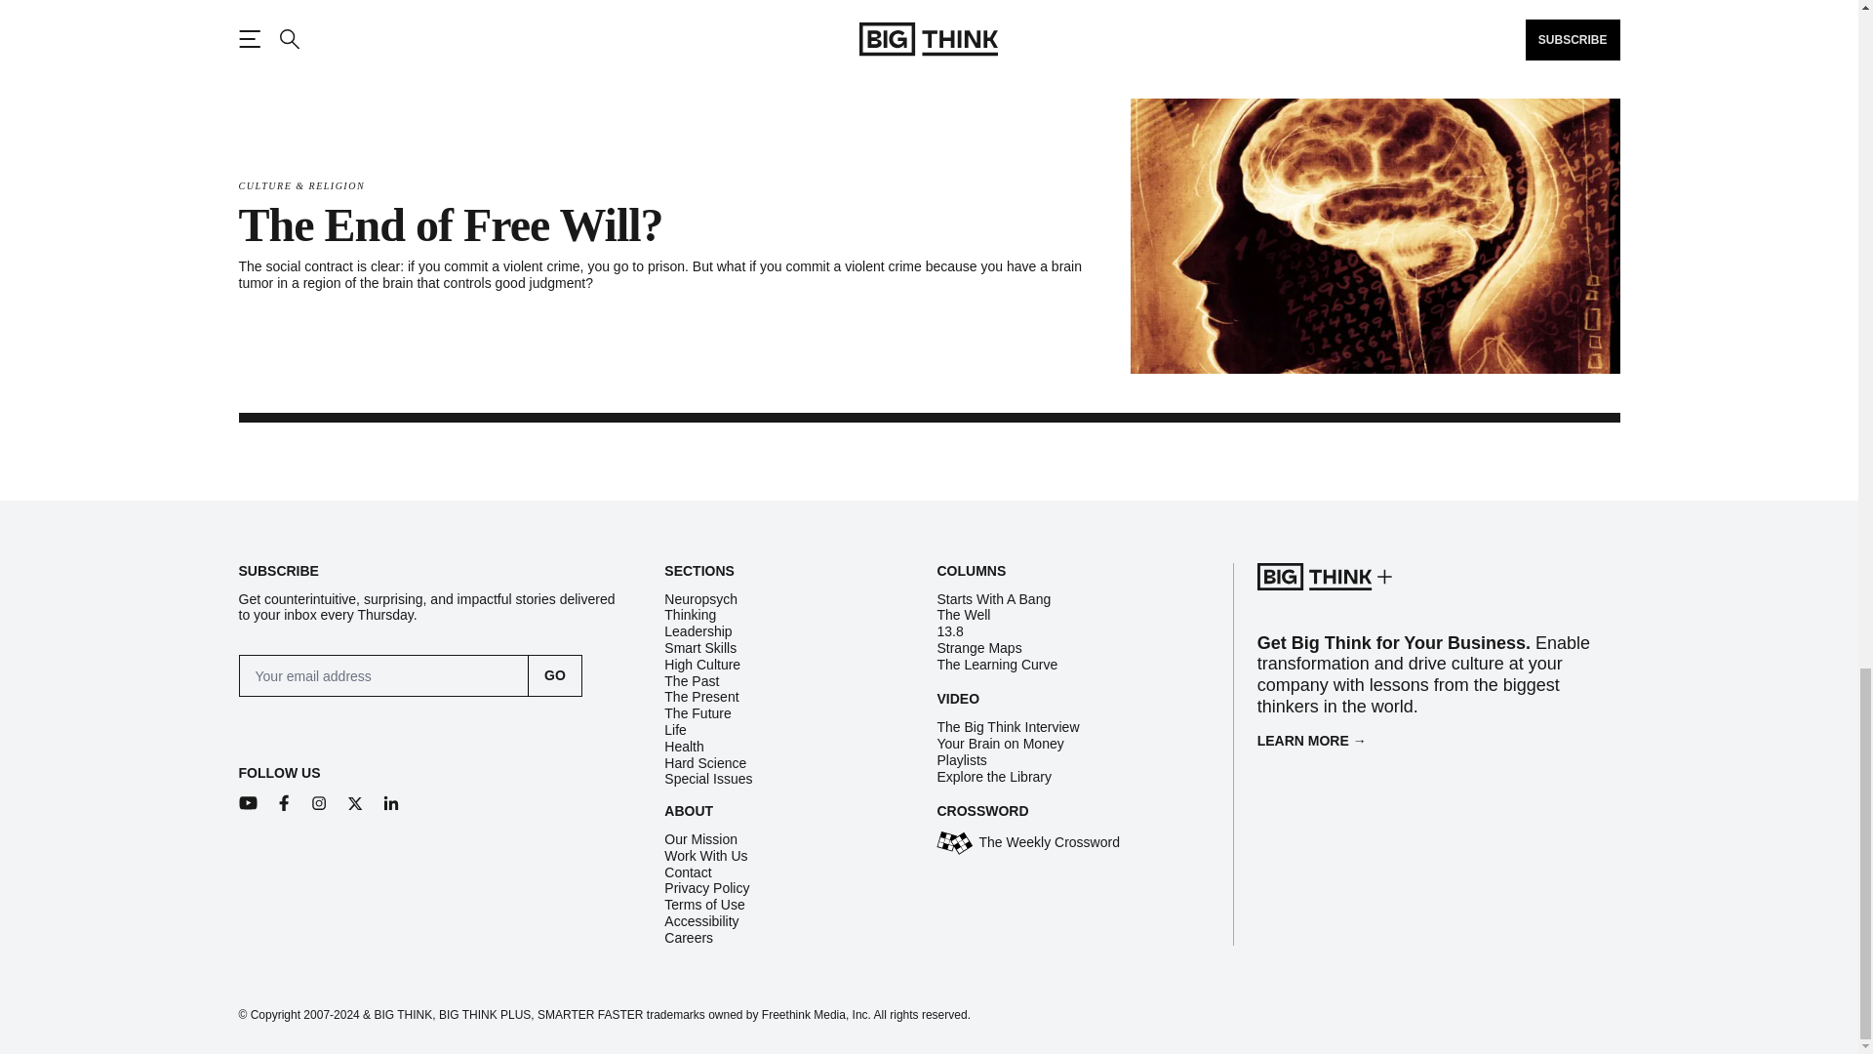 This screenshot has height=1054, width=1873. I want to click on Go, so click(555, 675).